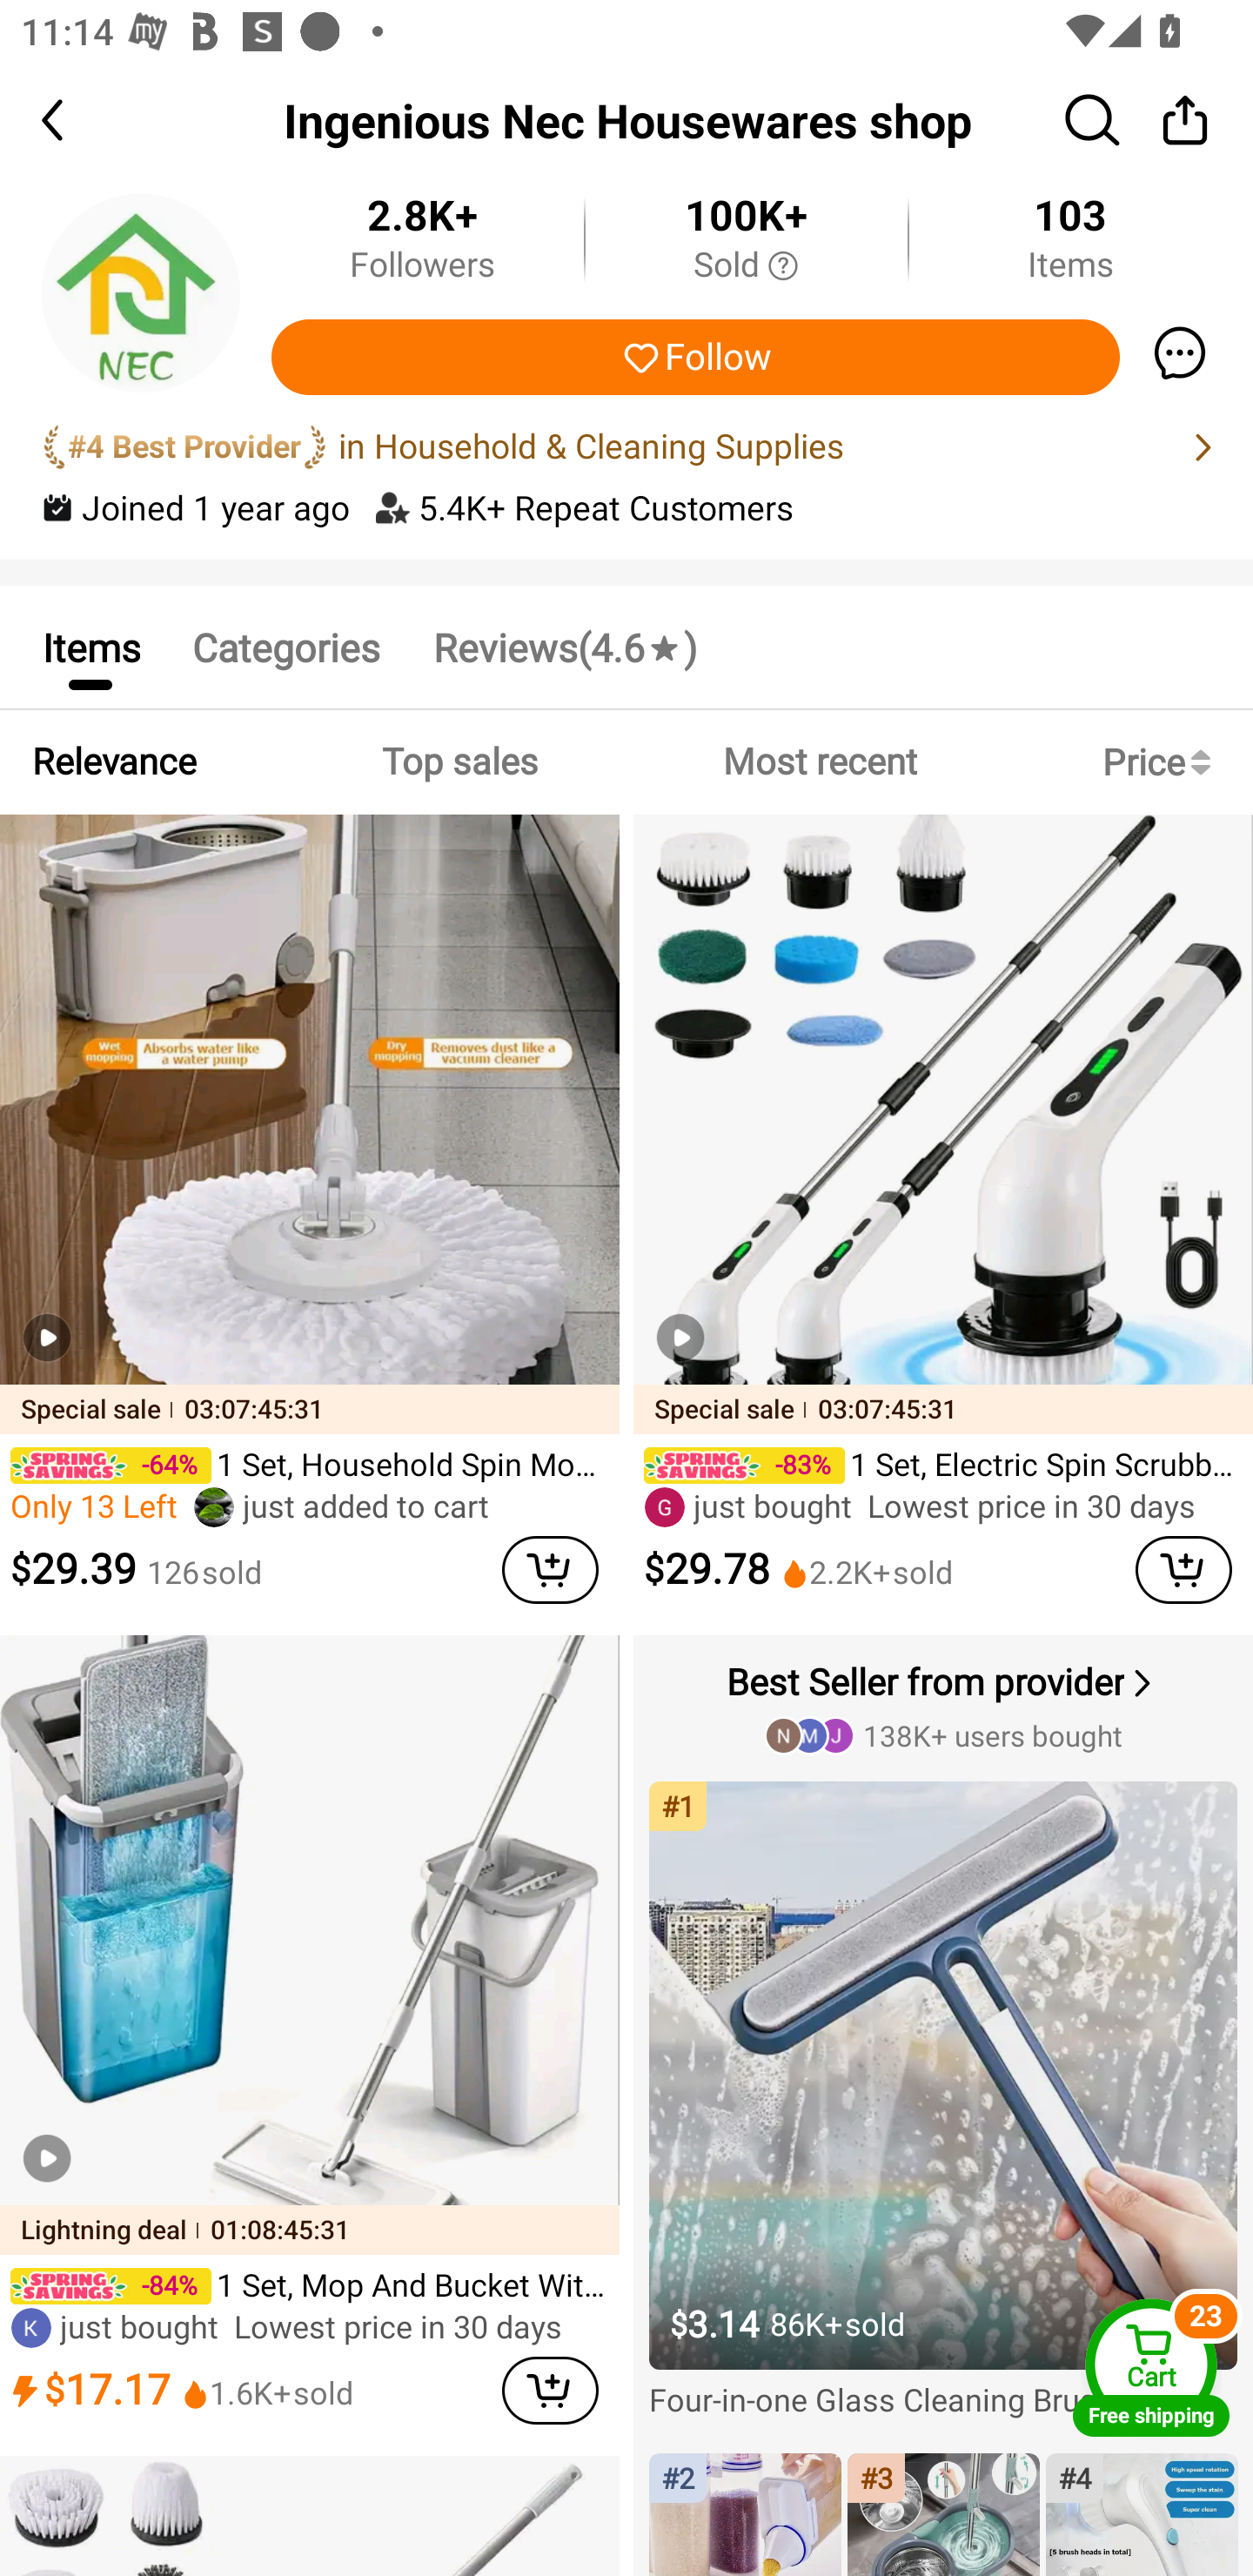  I want to click on cart delete, so click(1183, 1570).